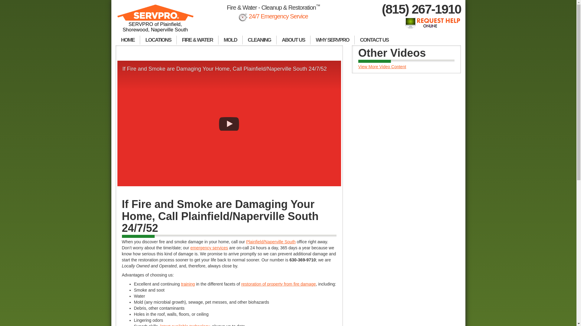 This screenshot has width=581, height=326. Describe the element at coordinates (156, 21) in the screenshot. I see `SERVPRO of Plainfield, Shorewood, Naperville South` at that location.